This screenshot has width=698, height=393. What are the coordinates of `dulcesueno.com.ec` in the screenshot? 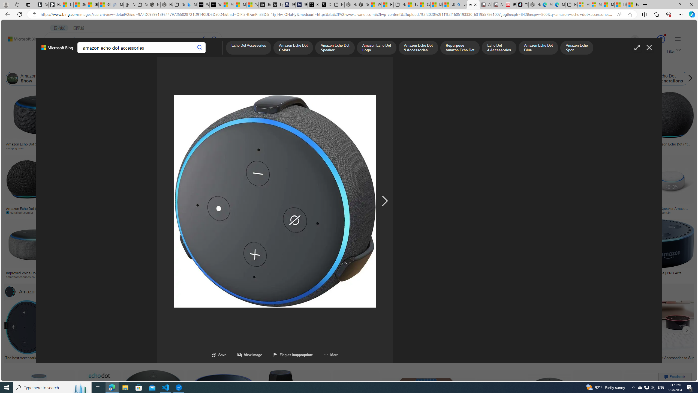 It's located at (355, 212).